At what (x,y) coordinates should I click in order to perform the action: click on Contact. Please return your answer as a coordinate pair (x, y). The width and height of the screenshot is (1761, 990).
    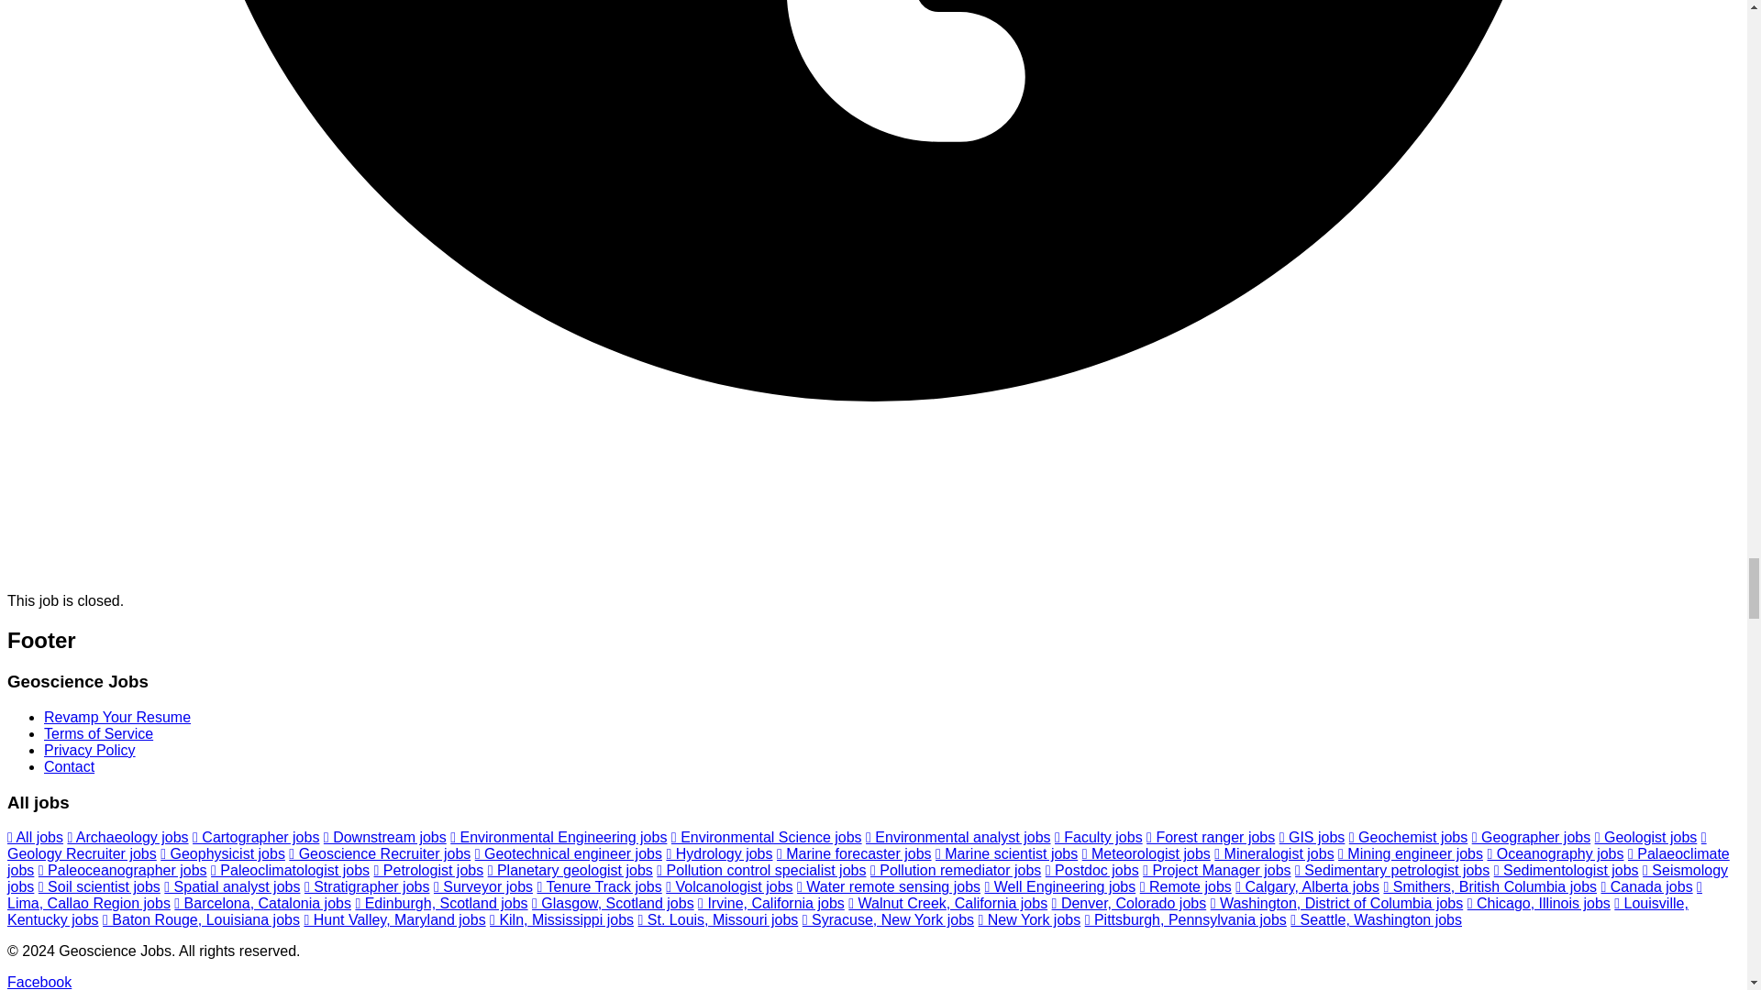
    Looking at the image, I should click on (70, 766).